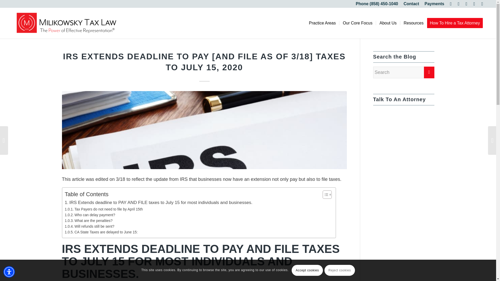  I want to click on Payments, so click(434, 4).